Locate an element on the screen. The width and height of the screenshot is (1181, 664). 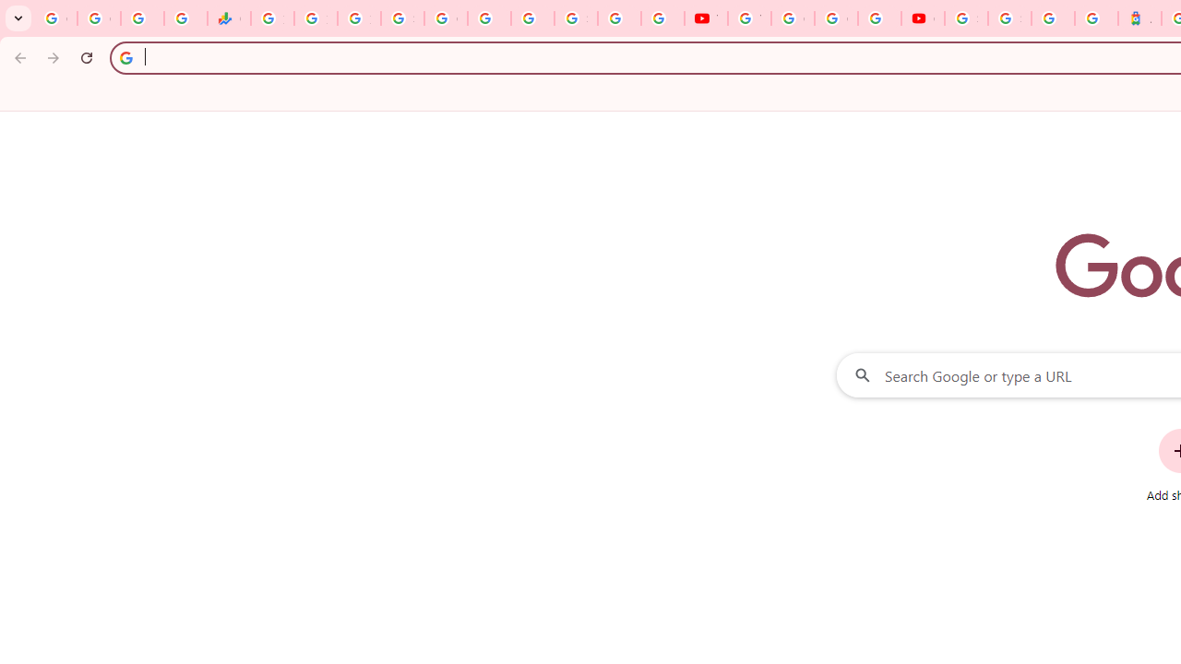
Privacy Checkup is located at coordinates (662, 18).